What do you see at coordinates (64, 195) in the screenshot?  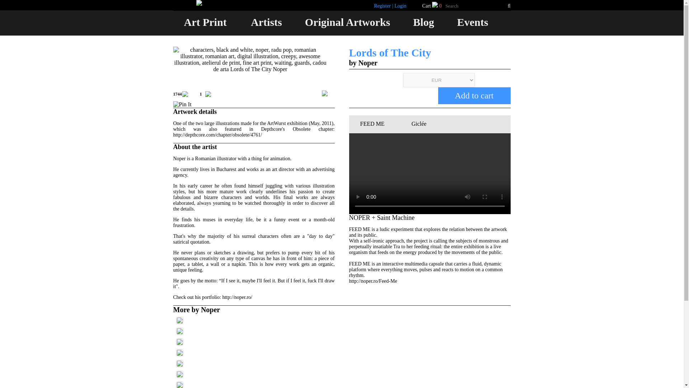 I see `Register` at bounding box center [64, 195].